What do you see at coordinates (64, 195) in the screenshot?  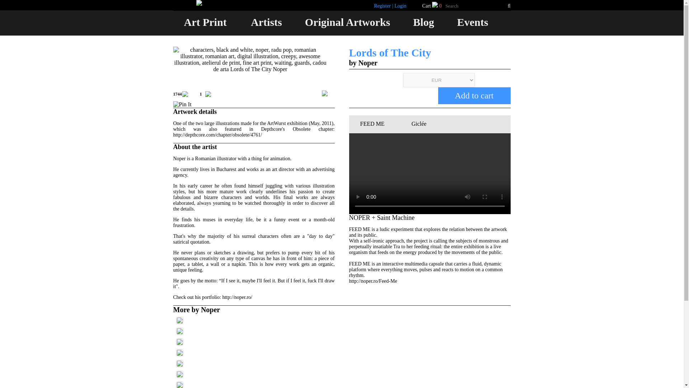 I see `Register` at bounding box center [64, 195].